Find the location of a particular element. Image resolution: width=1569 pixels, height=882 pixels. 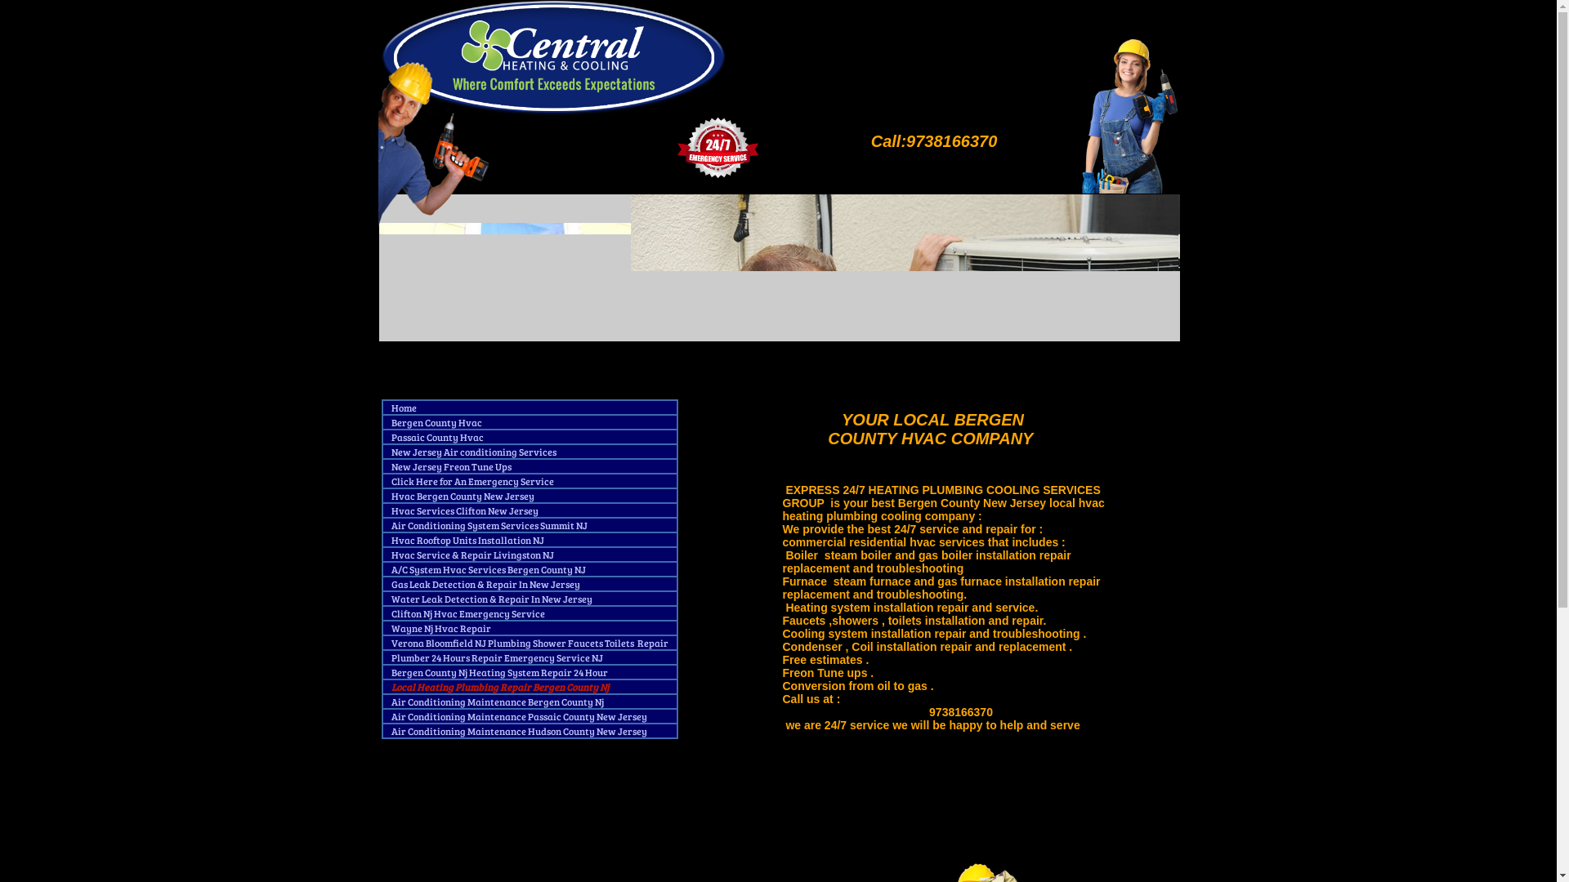

Local Heating Plumbing Repair Bergen County Nj is located at coordinates (499, 691).